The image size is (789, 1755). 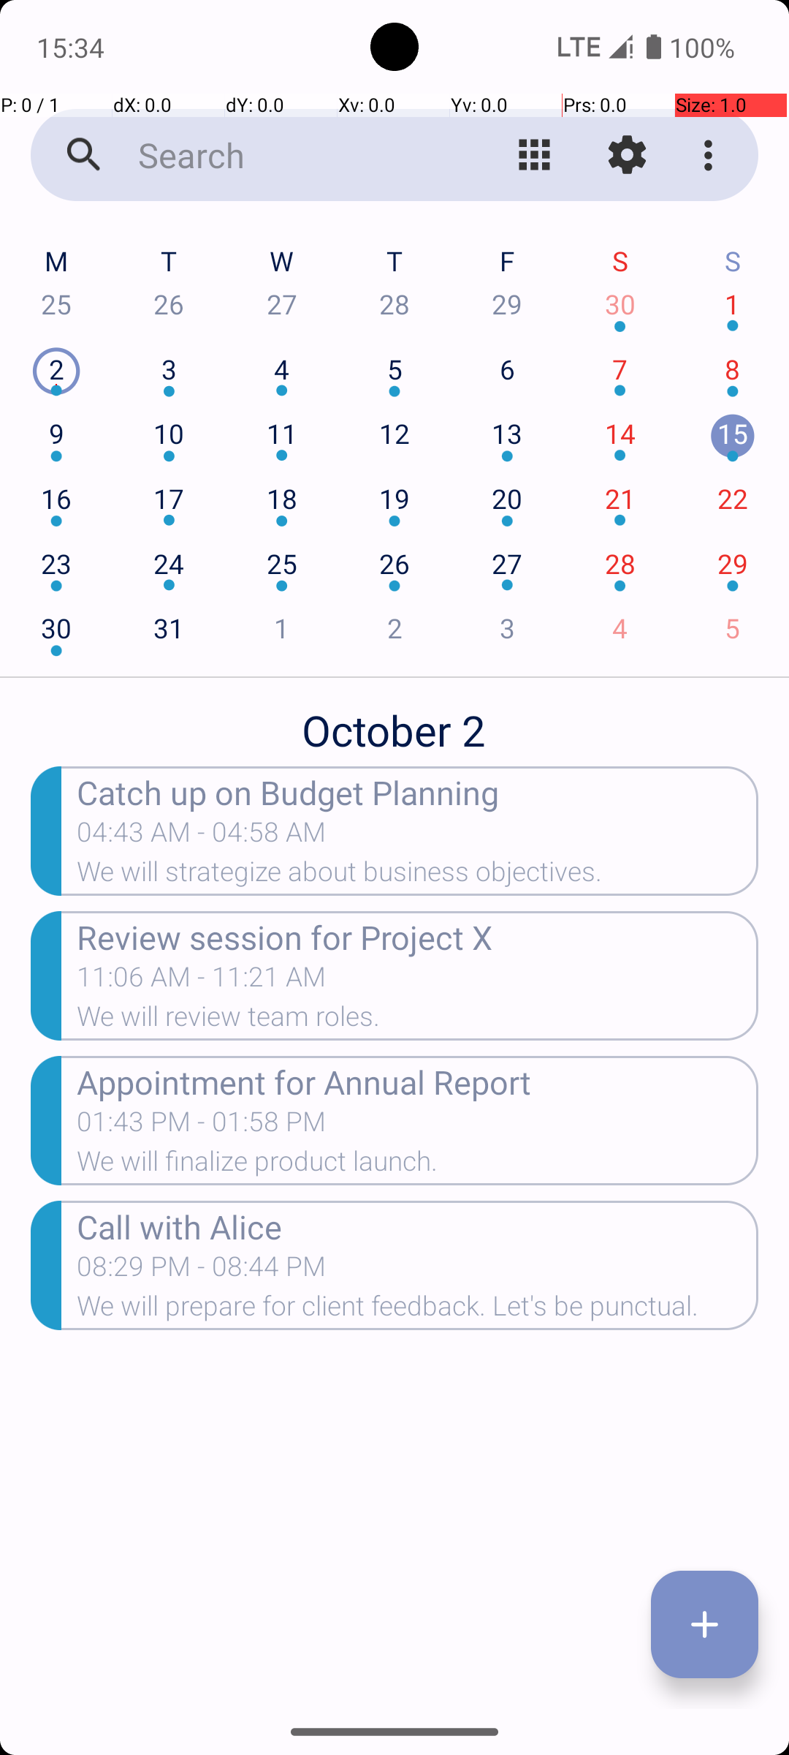 I want to click on 11:06 AM - 11:21 AM, so click(x=281, y=981).